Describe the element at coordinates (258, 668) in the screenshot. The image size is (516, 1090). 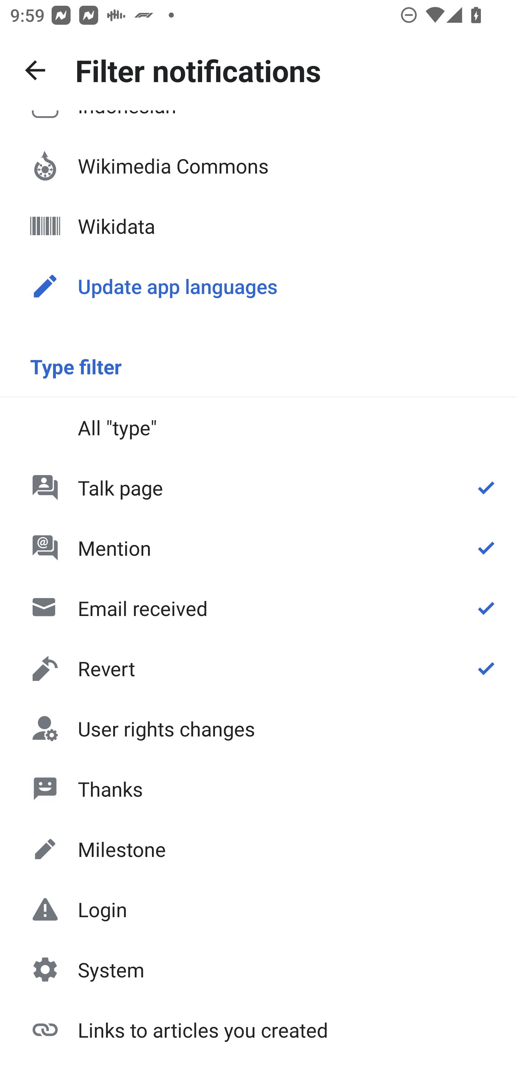
I see `Revert` at that location.